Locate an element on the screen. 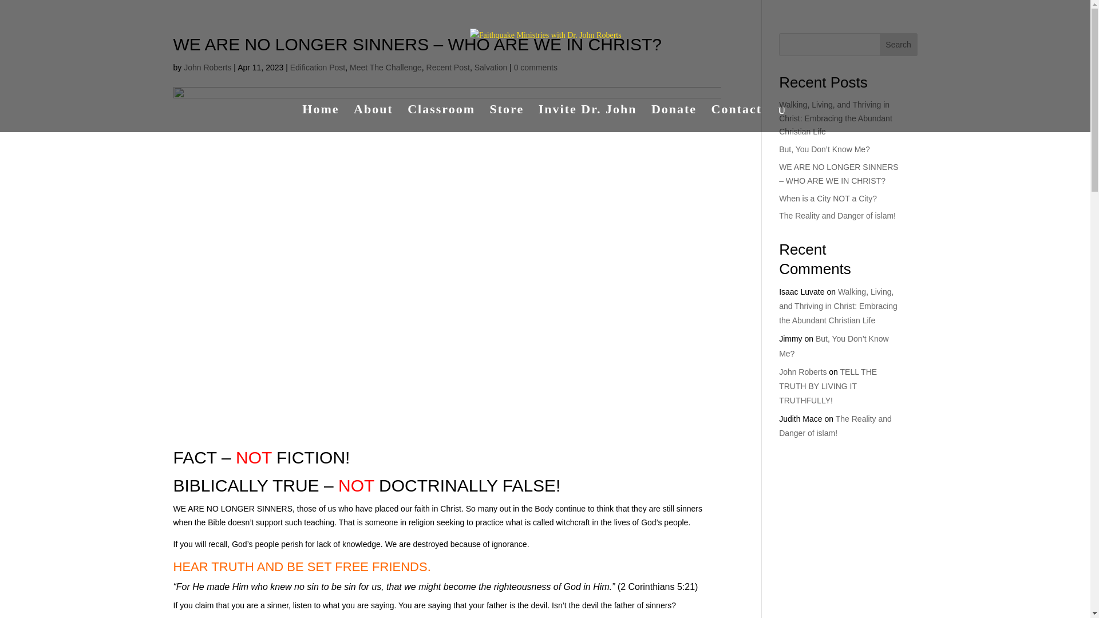 The height and width of the screenshot is (618, 1099). Classroom is located at coordinates (441, 118).